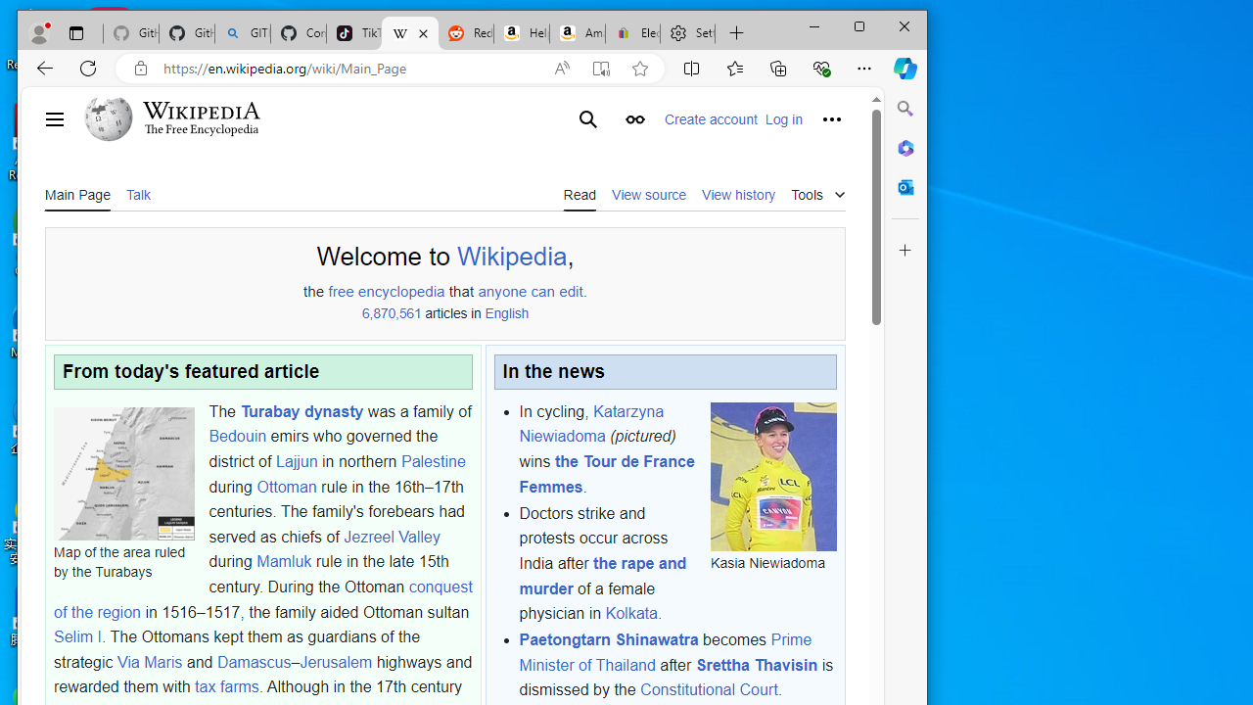 This screenshot has width=1253, height=705. What do you see at coordinates (631, 613) in the screenshot?
I see `Kolkata` at bounding box center [631, 613].